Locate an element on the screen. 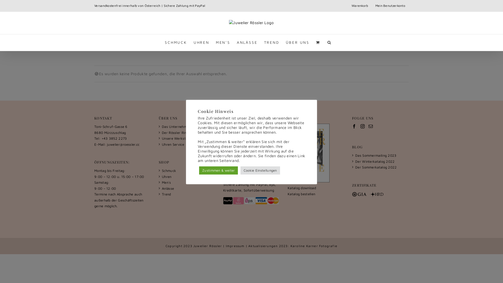 Image resolution: width=503 pixels, height=283 pixels. Trend is located at coordinates (189, 194).